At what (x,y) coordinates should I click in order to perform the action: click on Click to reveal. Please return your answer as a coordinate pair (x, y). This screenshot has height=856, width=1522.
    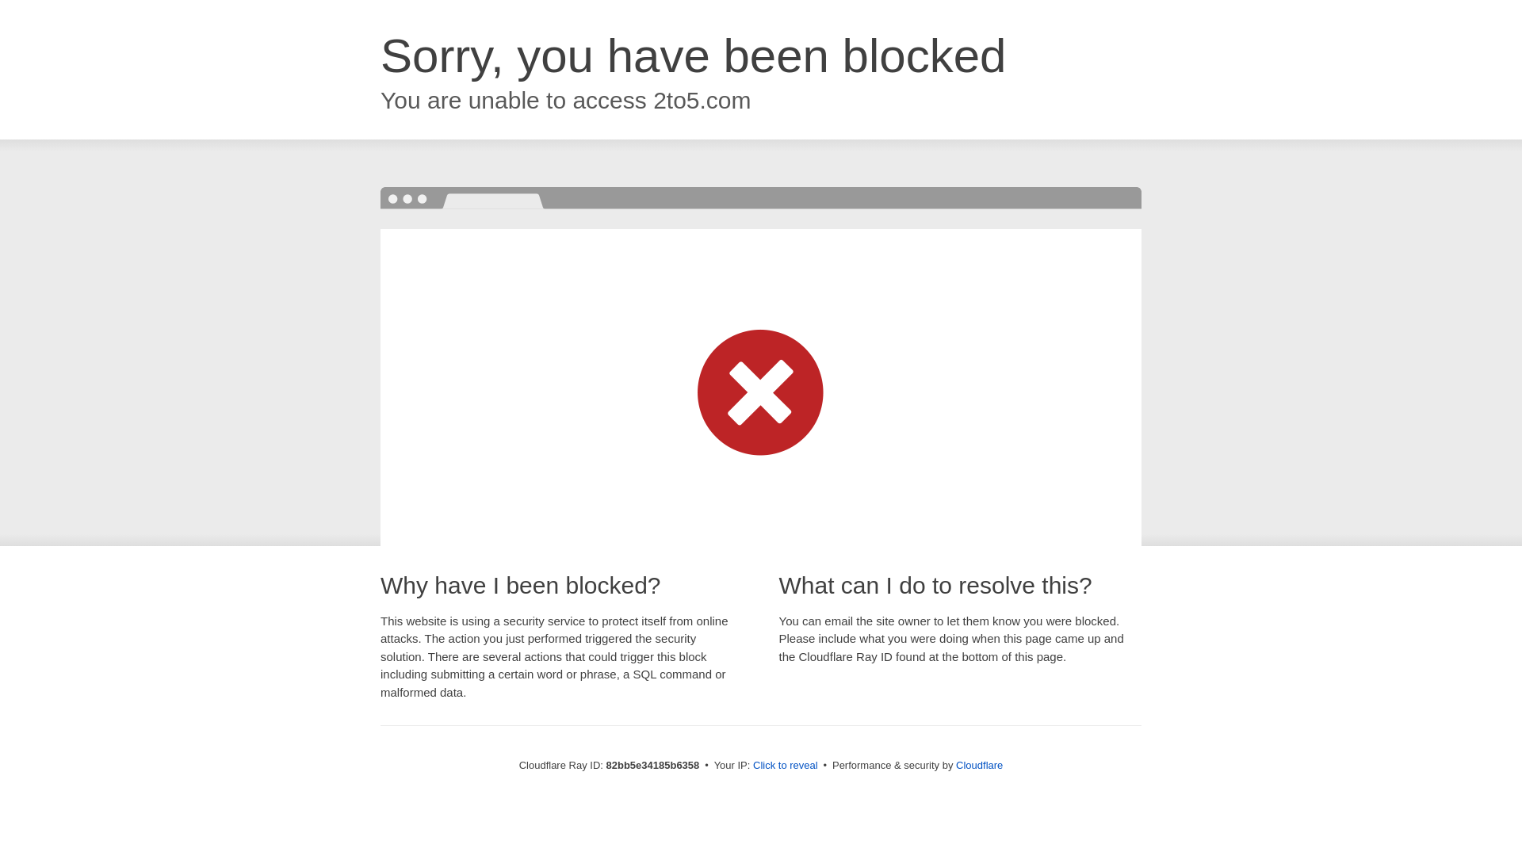
    Looking at the image, I should click on (786, 766).